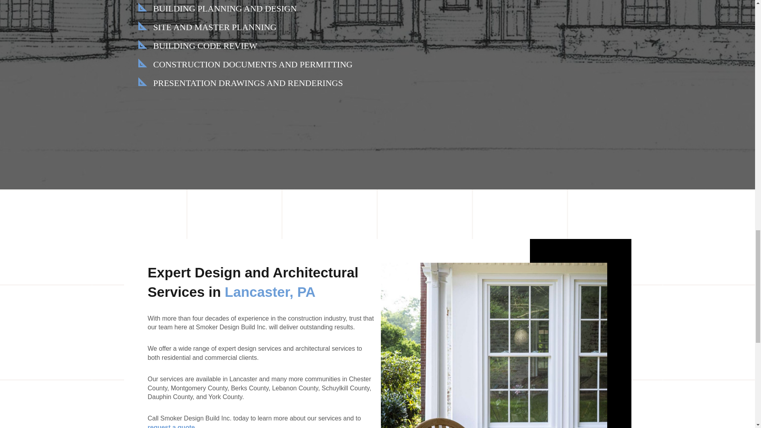 Image resolution: width=761 pixels, height=428 pixels. What do you see at coordinates (171, 426) in the screenshot?
I see `request a quote` at bounding box center [171, 426].